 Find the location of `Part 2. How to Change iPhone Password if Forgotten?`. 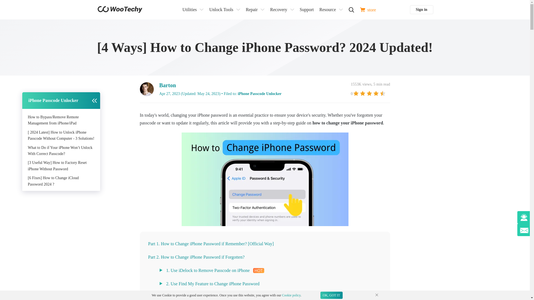

Part 2. How to Change iPhone Password if Forgotten? is located at coordinates (196, 257).